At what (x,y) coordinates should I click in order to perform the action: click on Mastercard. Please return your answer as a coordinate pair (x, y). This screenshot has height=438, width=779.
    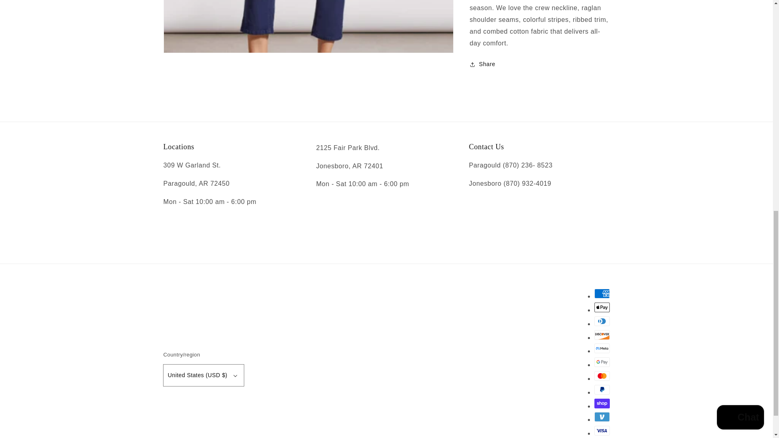
    Looking at the image, I should click on (601, 376).